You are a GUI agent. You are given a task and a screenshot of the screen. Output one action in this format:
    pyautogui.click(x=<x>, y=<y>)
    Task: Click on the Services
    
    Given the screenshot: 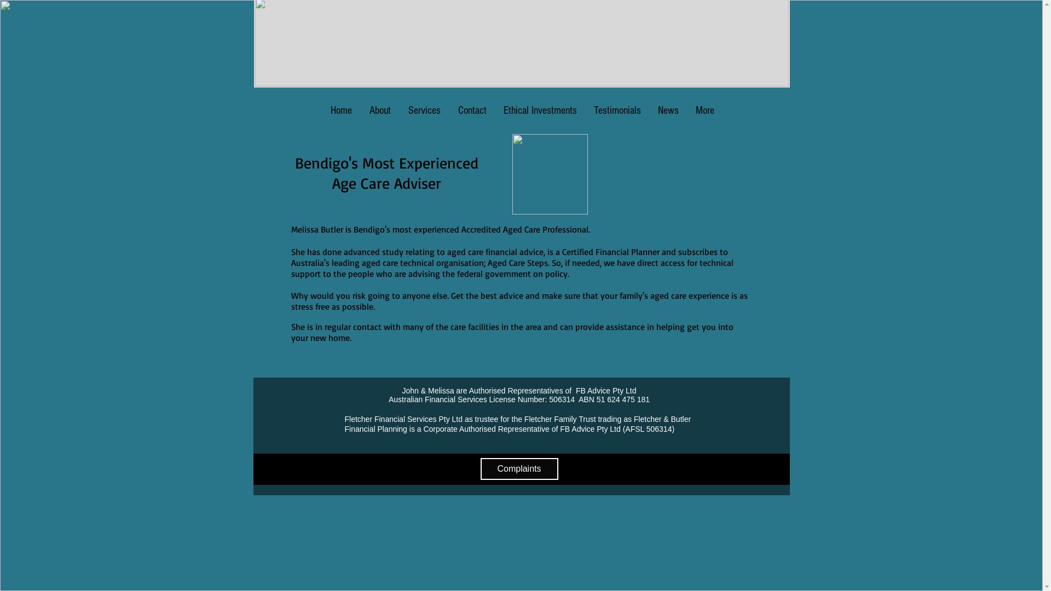 What is the action you would take?
    pyautogui.click(x=425, y=111)
    